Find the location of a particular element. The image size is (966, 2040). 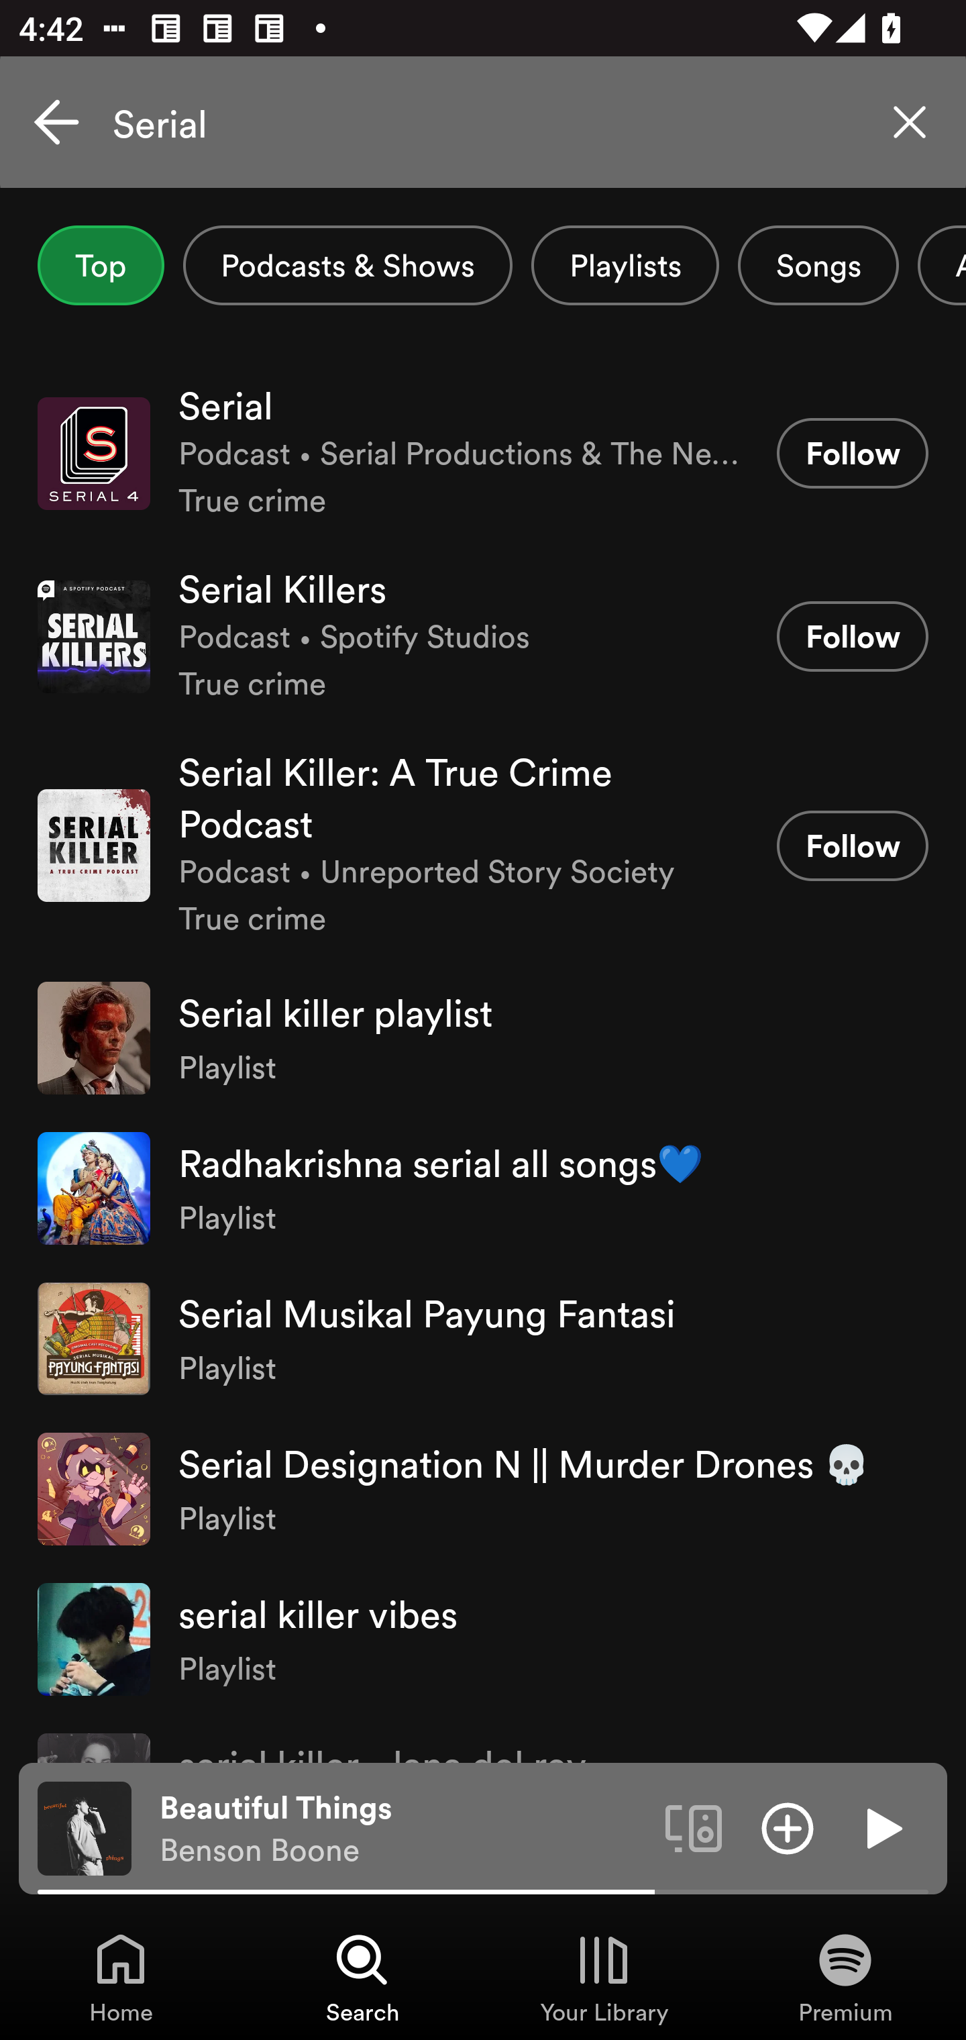

Play is located at coordinates (881, 1827).